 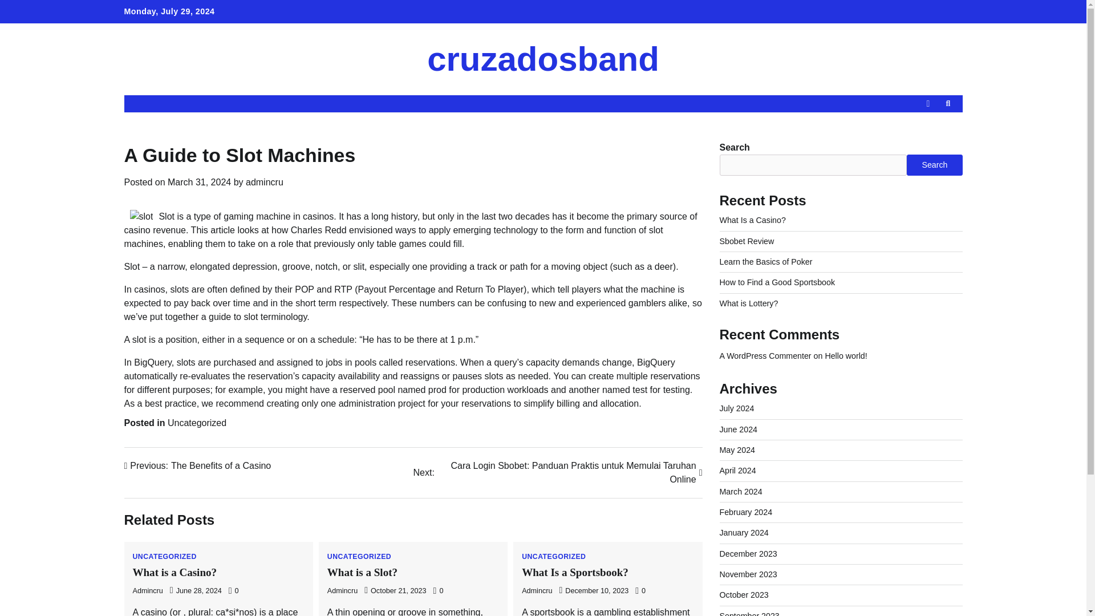 I want to click on March 31, 2024, so click(x=554, y=556).